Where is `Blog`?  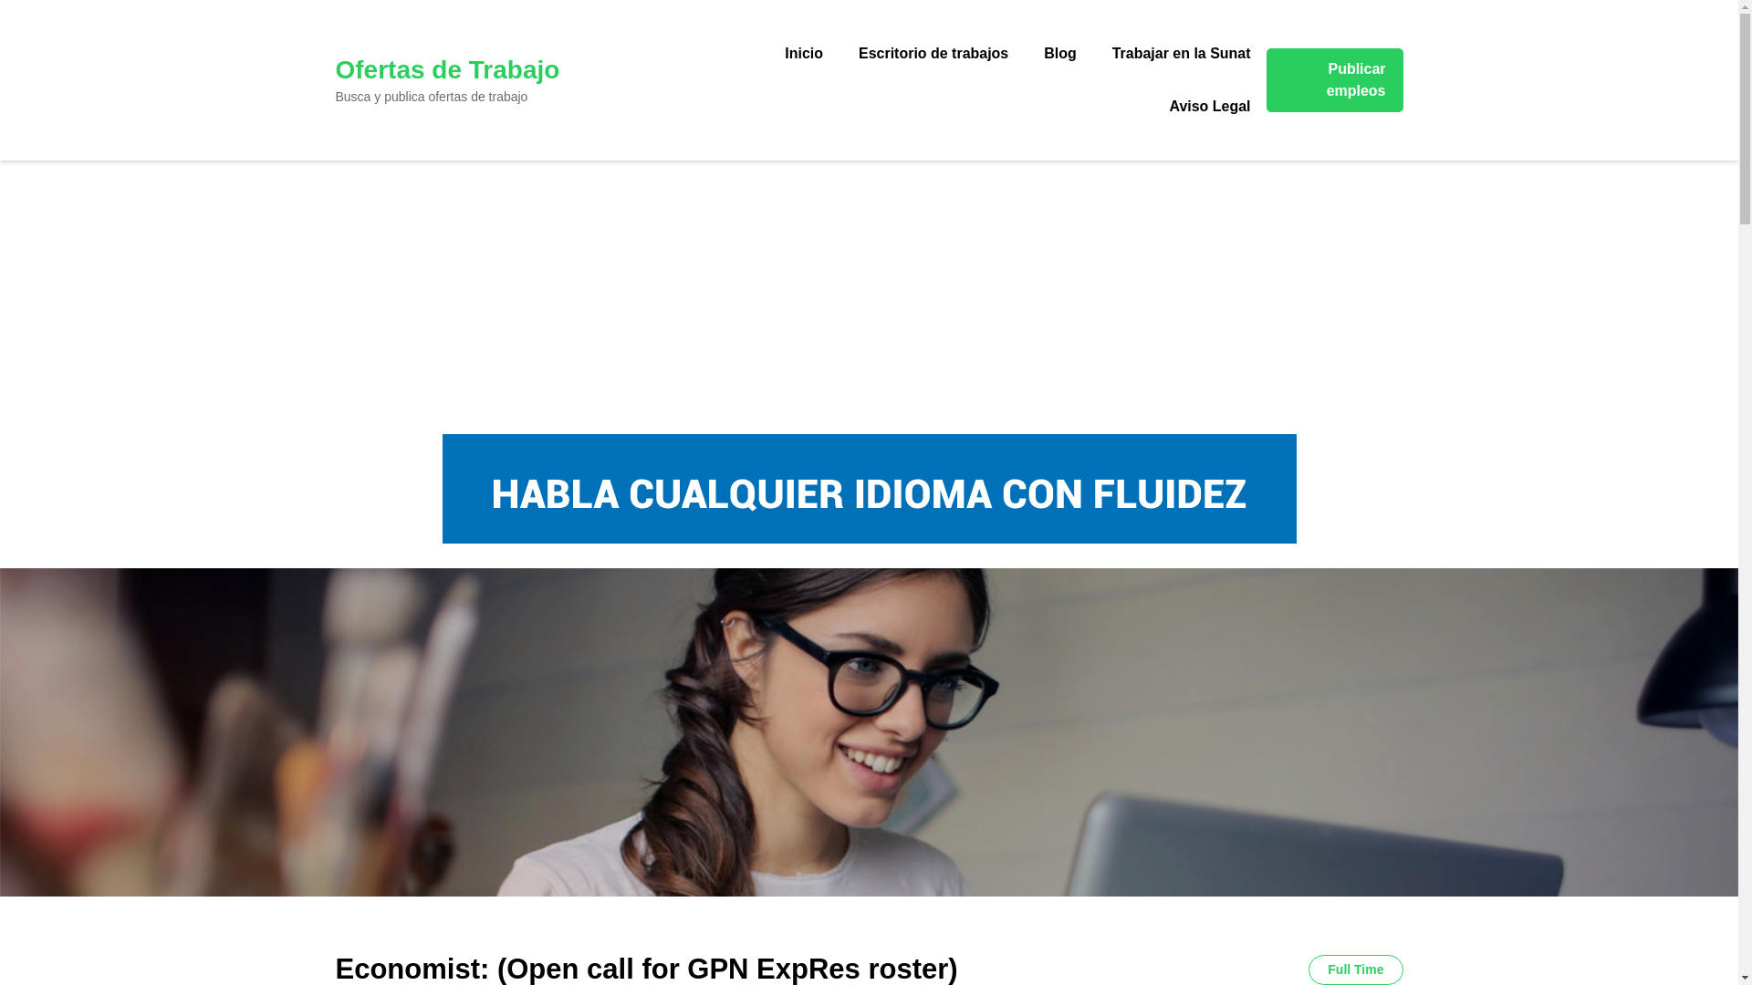 Blog is located at coordinates (1060, 53).